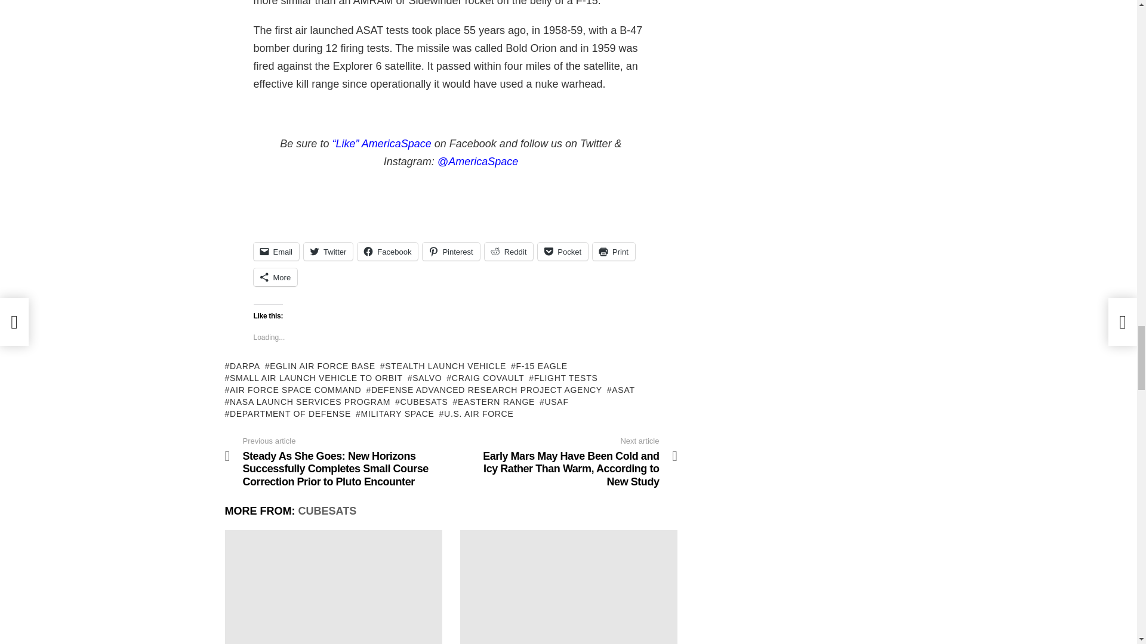  What do you see at coordinates (509, 252) in the screenshot?
I see `Click to share on Reddit` at bounding box center [509, 252].